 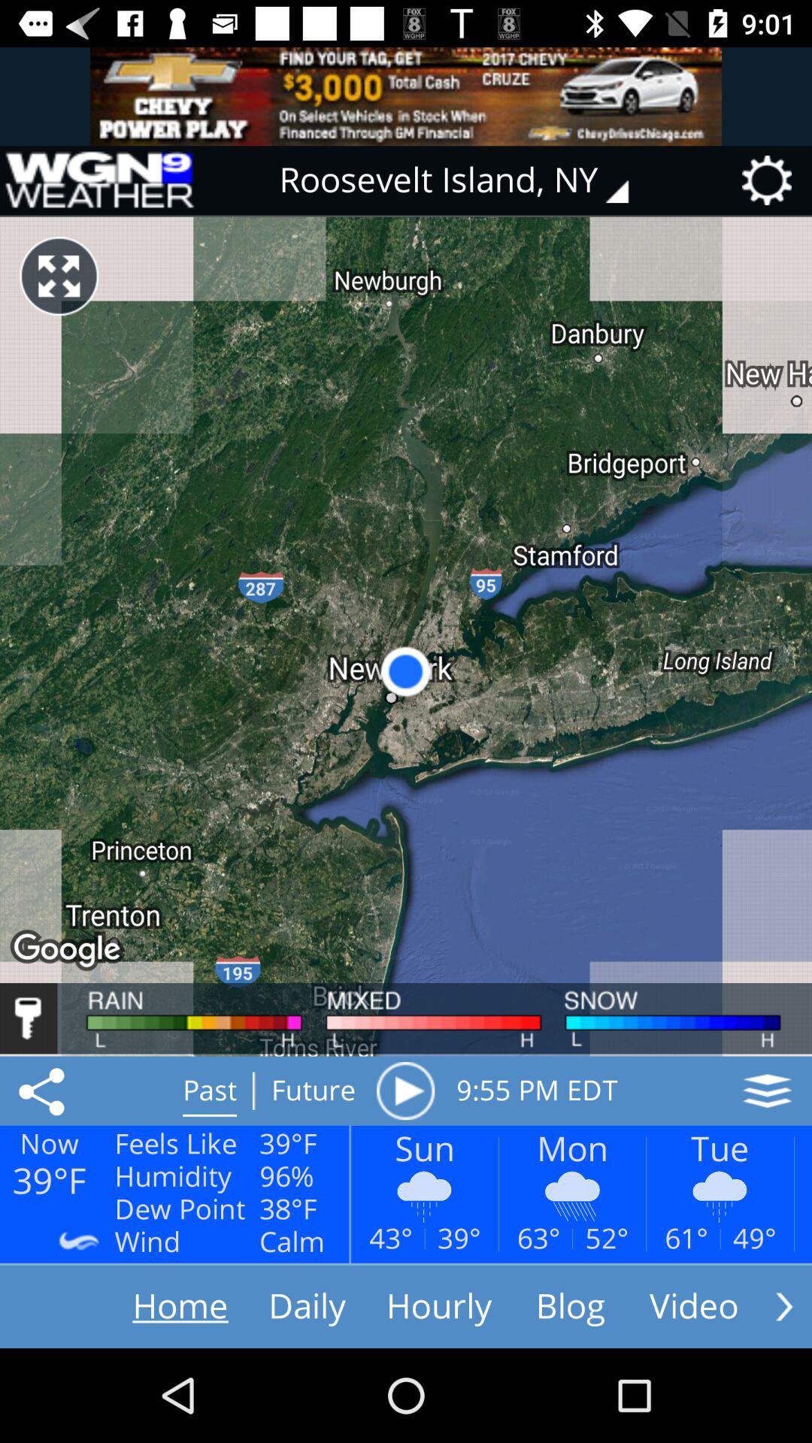 I want to click on advertisement, so click(x=406, y=96).